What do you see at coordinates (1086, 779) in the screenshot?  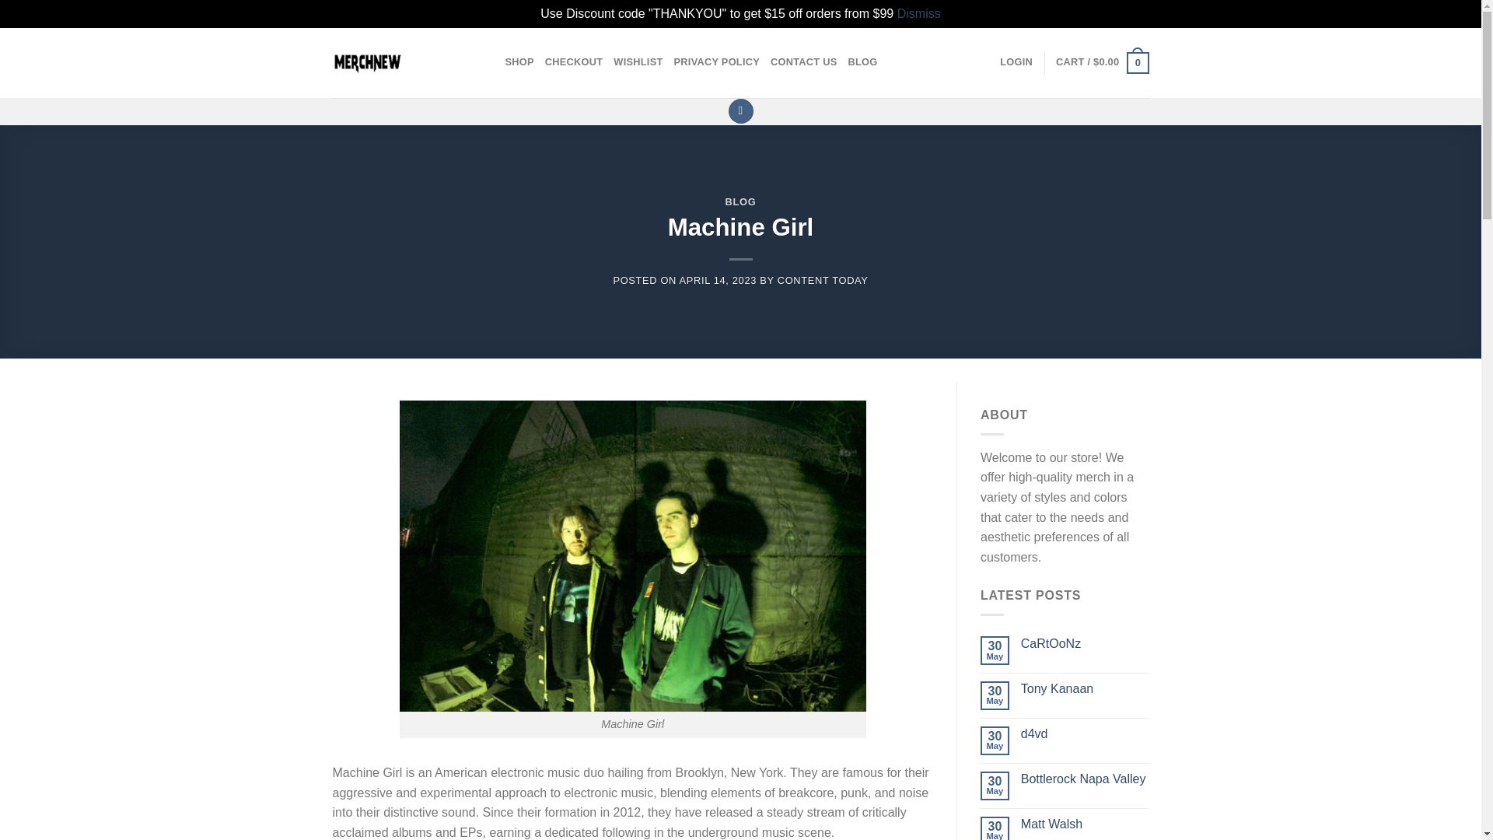 I see `Bottlerock Napa Valley` at bounding box center [1086, 779].